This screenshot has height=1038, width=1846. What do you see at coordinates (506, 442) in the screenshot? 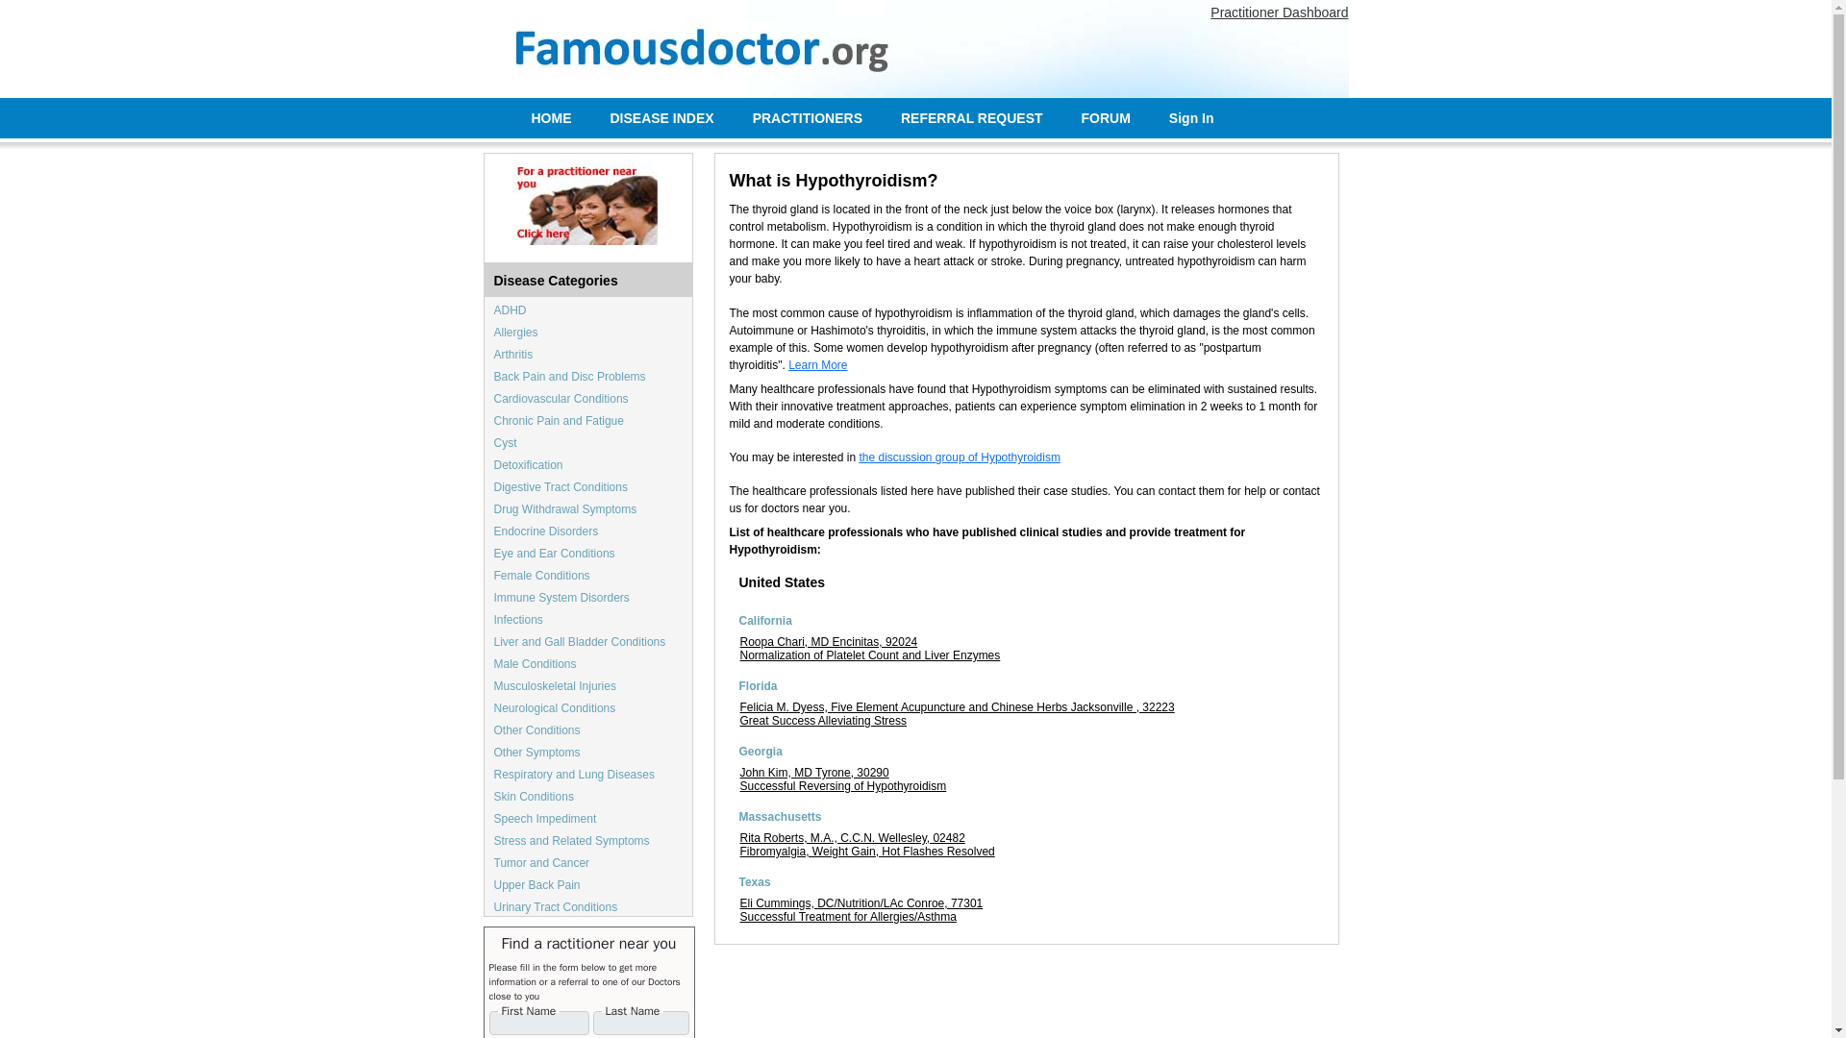
I see `Cyst` at bounding box center [506, 442].